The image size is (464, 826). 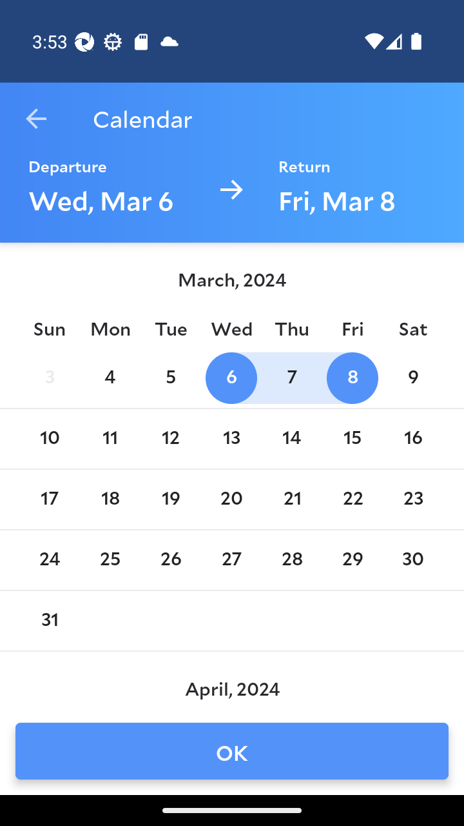 I want to click on 9, so click(x=413, y=378).